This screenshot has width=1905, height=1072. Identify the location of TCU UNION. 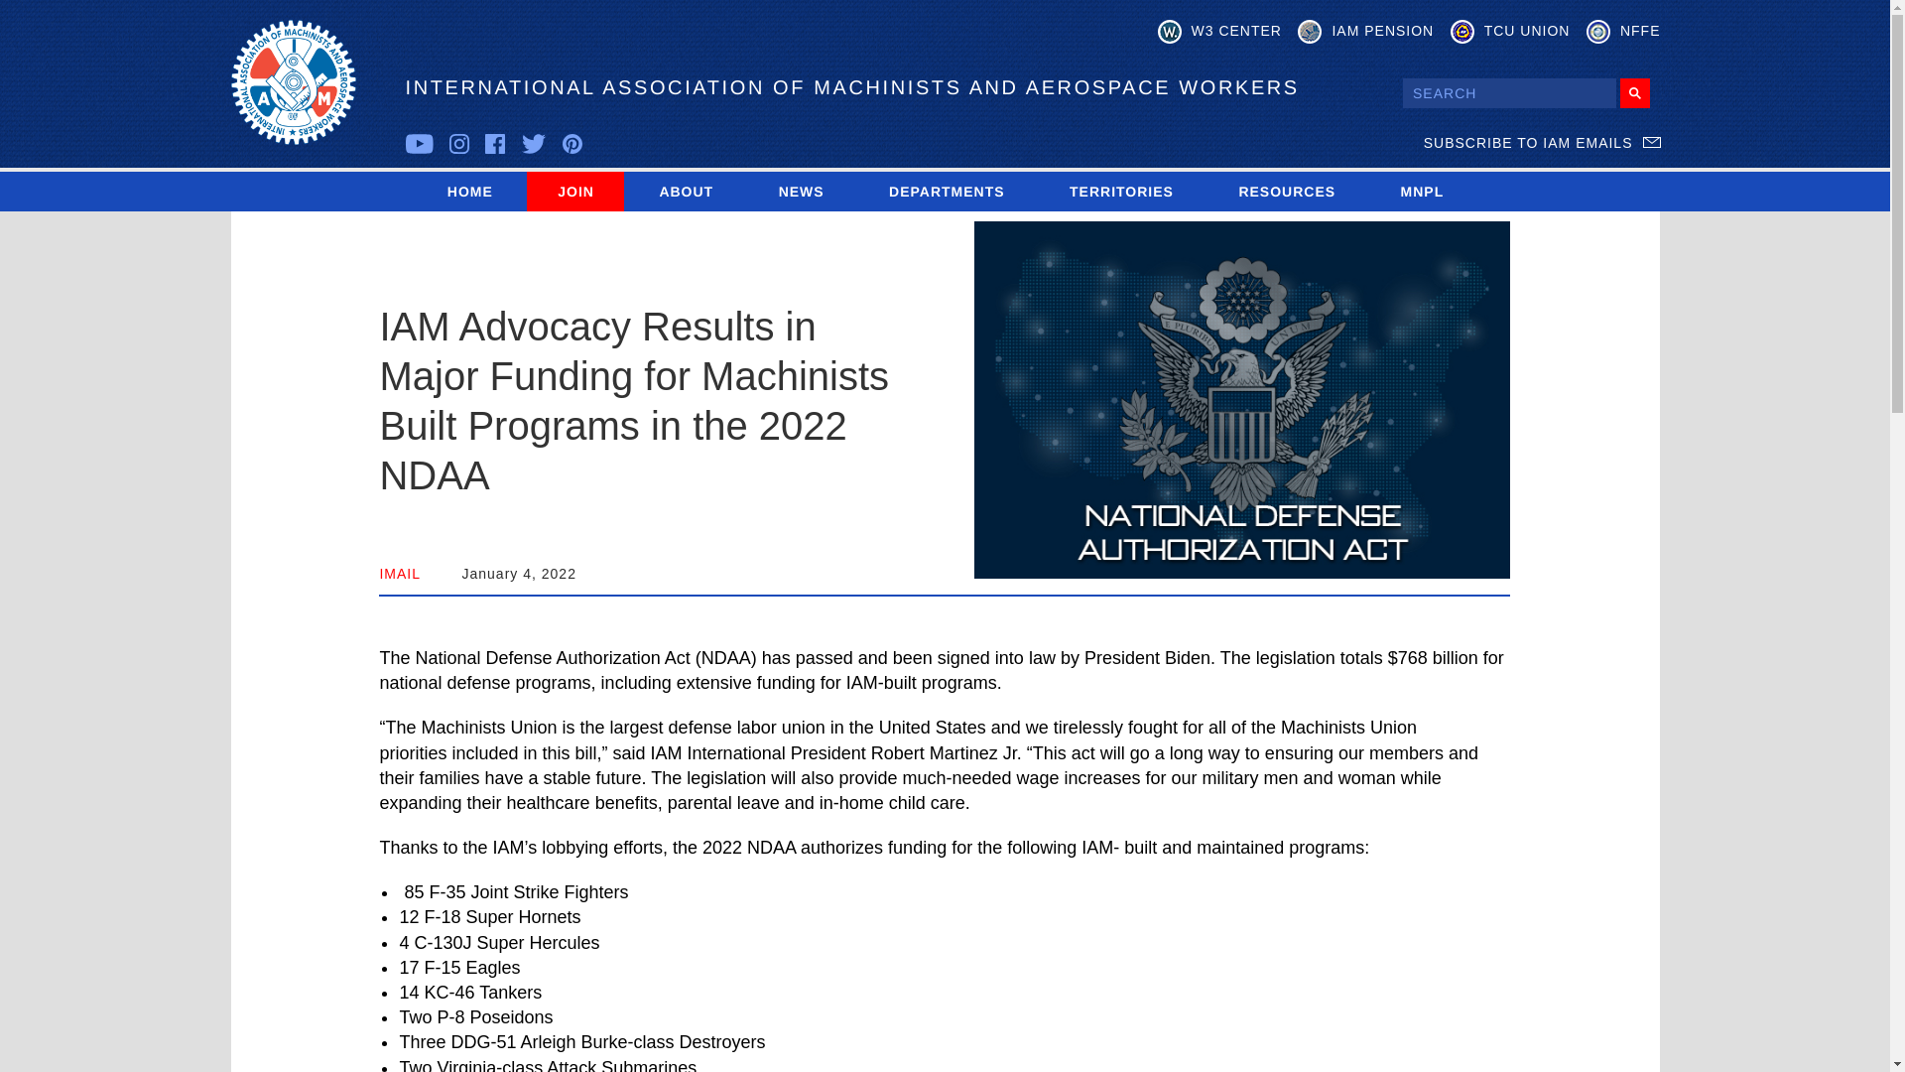
(1510, 32).